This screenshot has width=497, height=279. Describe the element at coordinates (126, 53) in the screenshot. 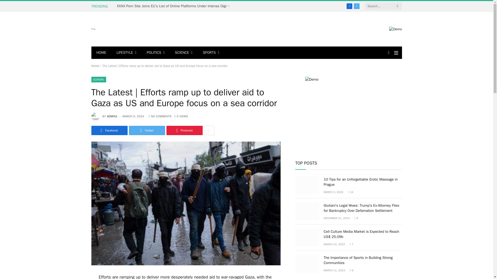

I see `LIFESTYLE` at that location.